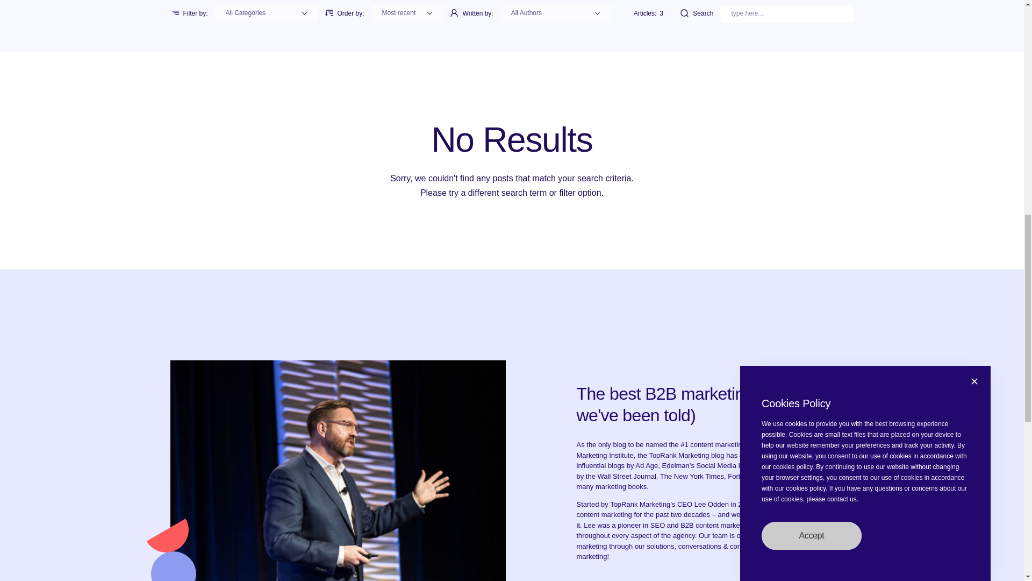  What do you see at coordinates (786, 13) in the screenshot?
I see `Search` at bounding box center [786, 13].